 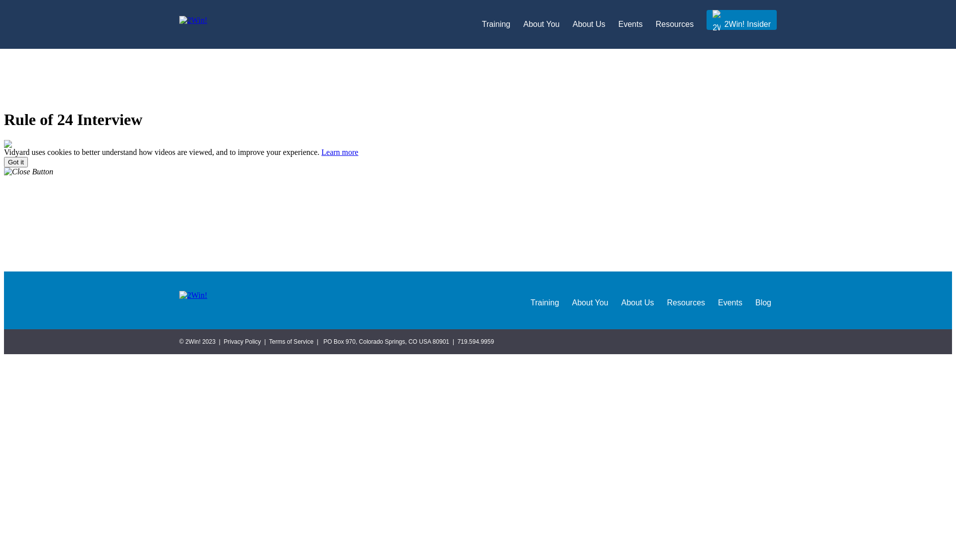 What do you see at coordinates (675, 24) in the screenshot?
I see `Resources` at bounding box center [675, 24].